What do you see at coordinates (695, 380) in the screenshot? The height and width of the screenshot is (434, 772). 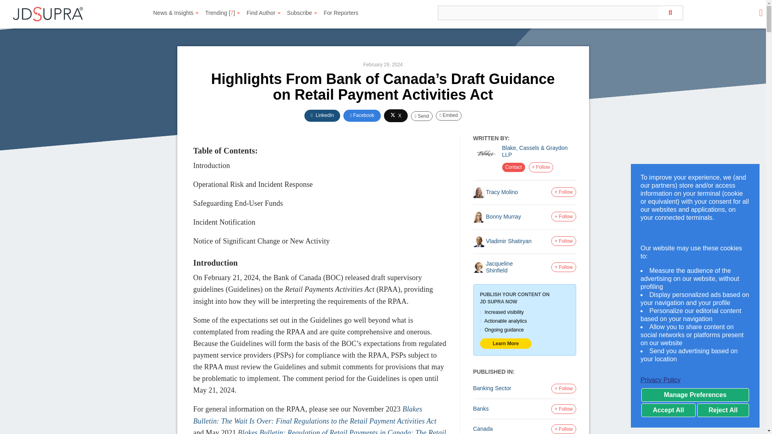 I see `Privacy Policy` at bounding box center [695, 380].